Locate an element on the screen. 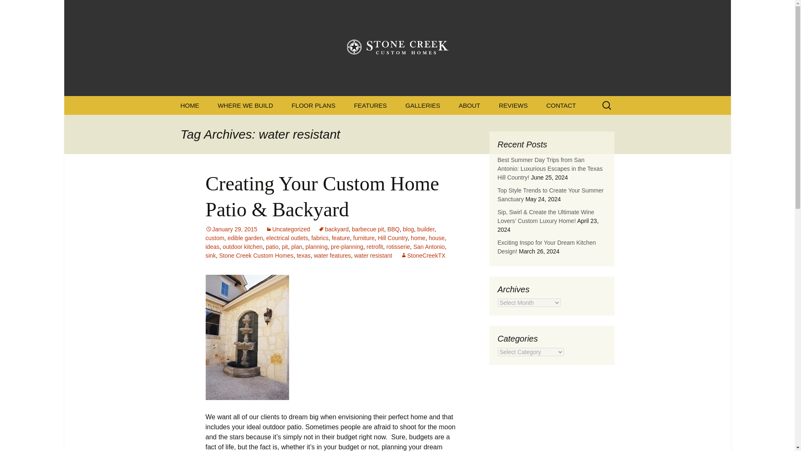  pit is located at coordinates (285, 247).